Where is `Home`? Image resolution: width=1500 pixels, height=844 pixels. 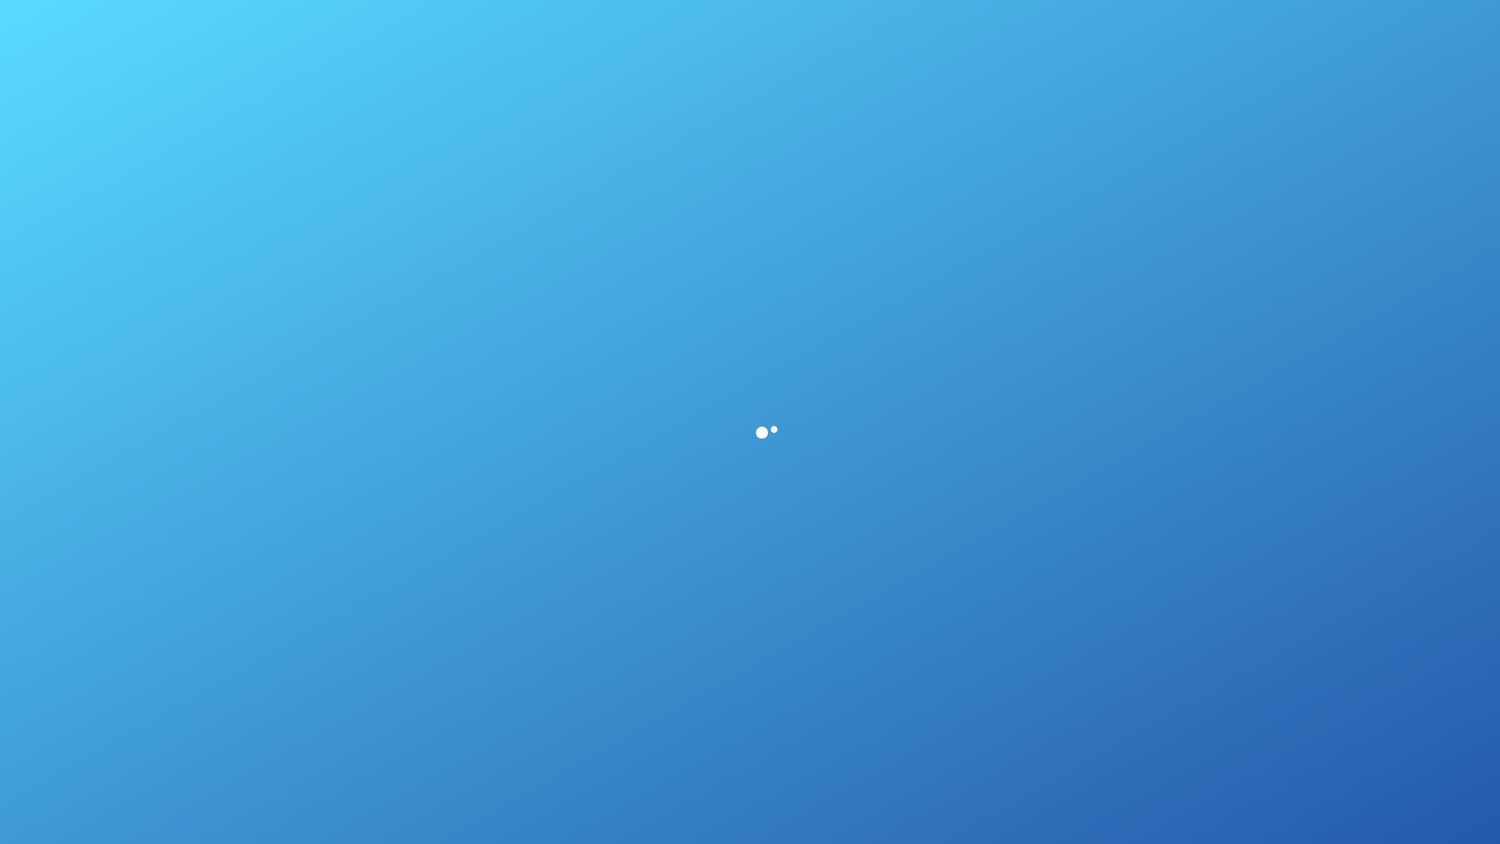 Home is located at coordinates (694, 25).